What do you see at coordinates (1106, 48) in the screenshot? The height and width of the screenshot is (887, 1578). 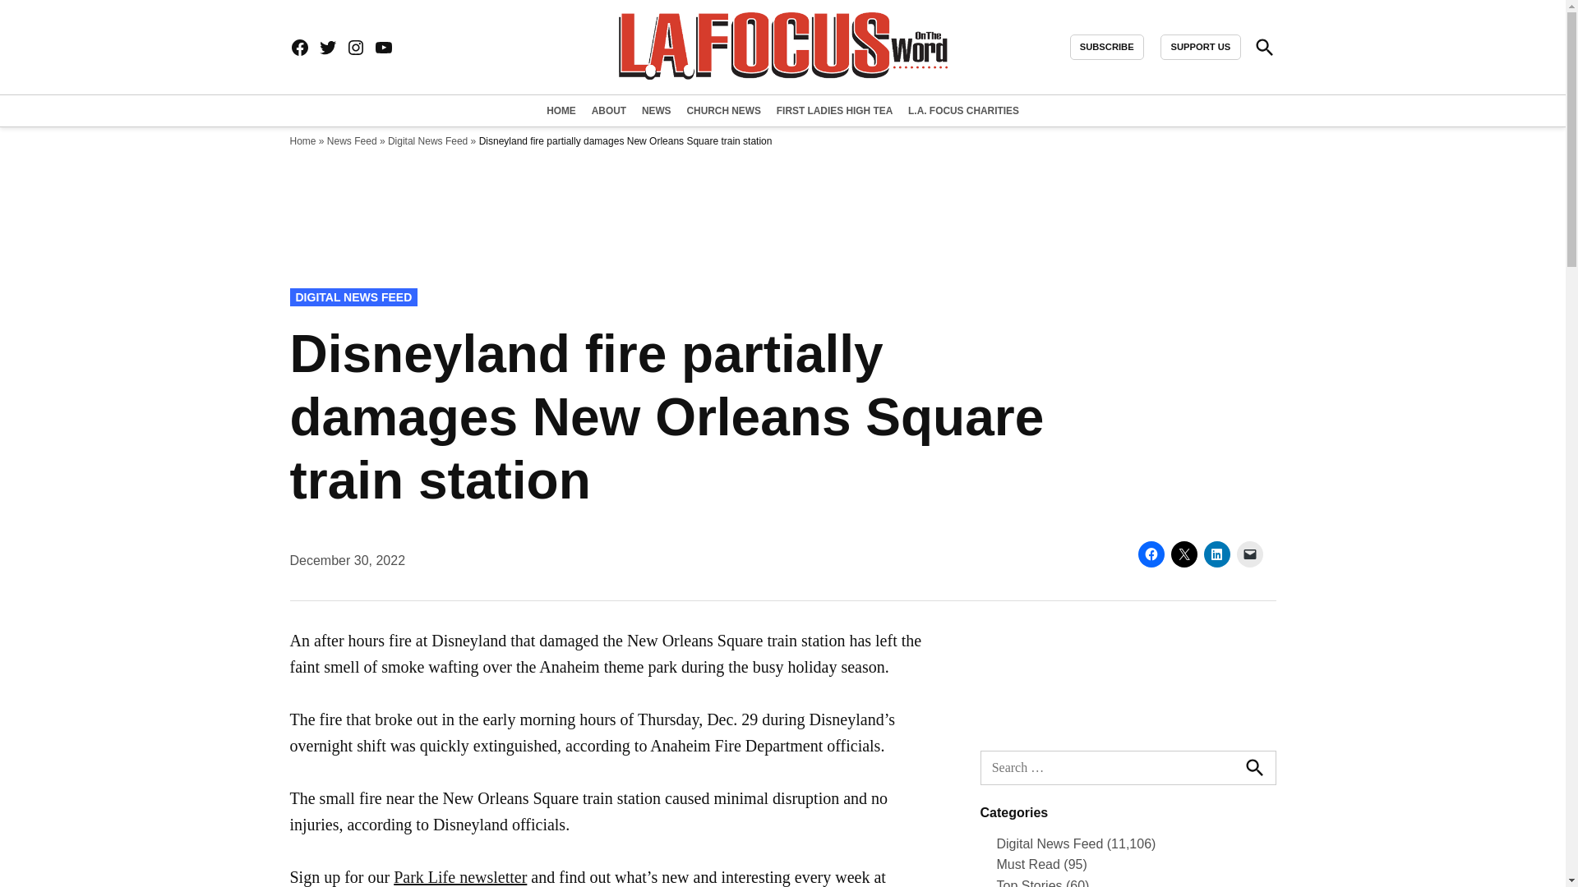 I see `SUBSCRIBE` at bounding box center [1106, 48].